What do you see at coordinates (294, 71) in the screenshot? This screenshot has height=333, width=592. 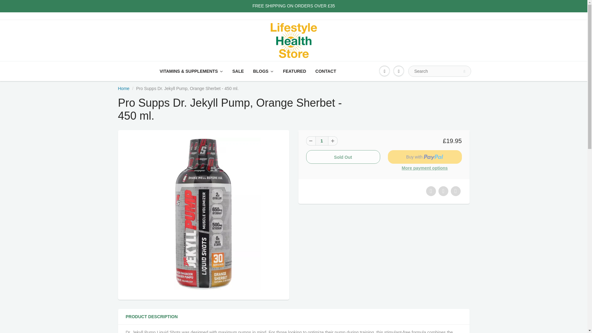 I see `Featured` at bounding box center [294, 71].